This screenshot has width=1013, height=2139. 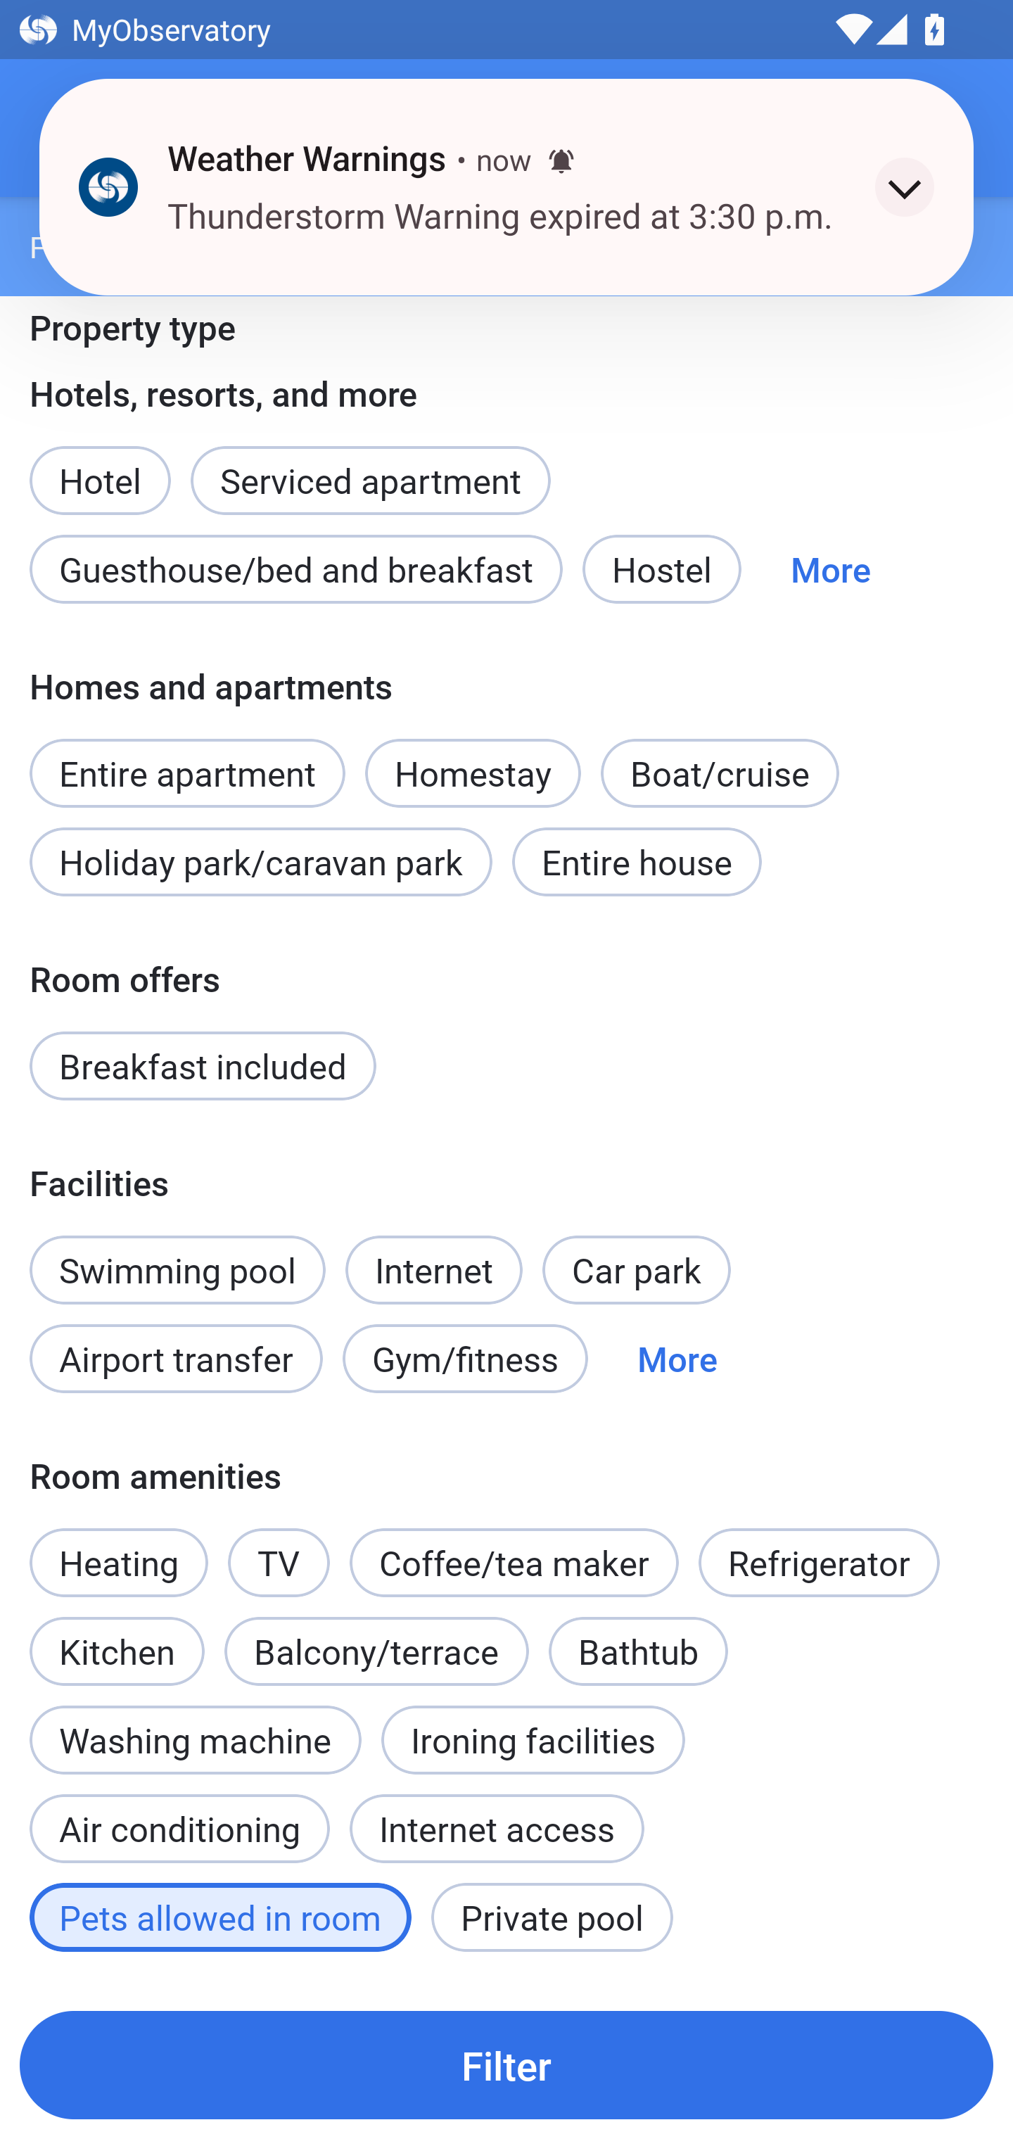 What do you see at coordinates (376, 1651) in the screenshot?
I see `Balcony/terrace` at bounding box center [376, 1651].